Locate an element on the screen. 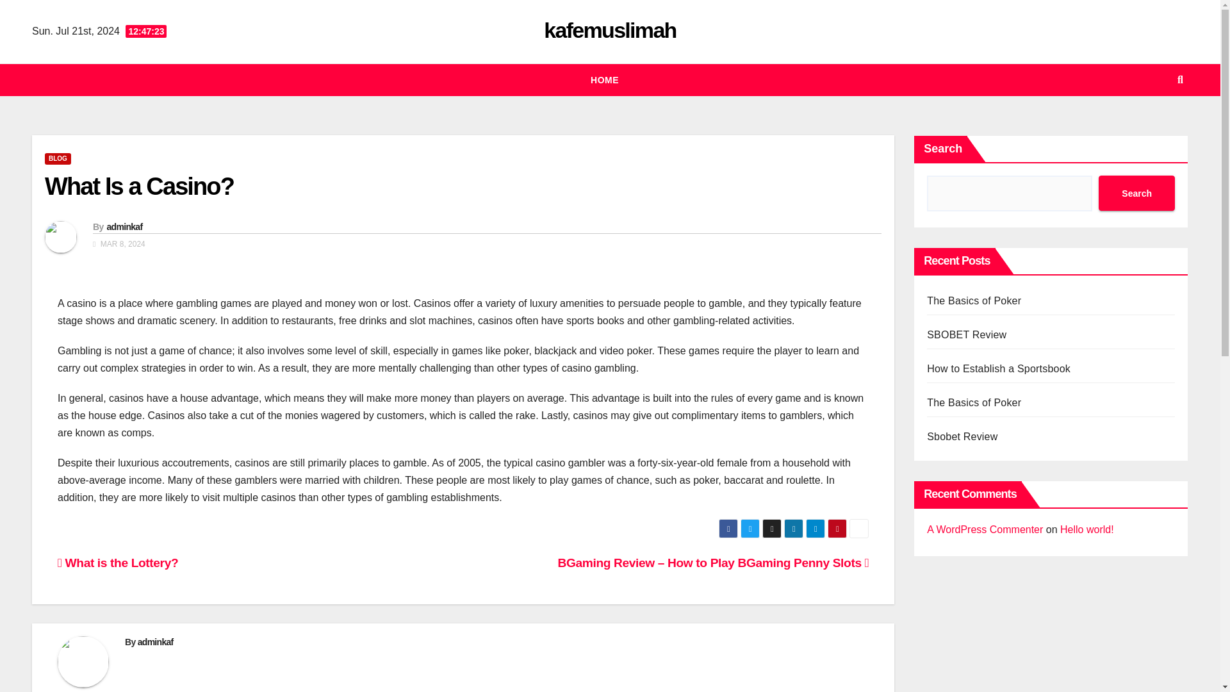 The width and height of the screenshot is (1230, 692). Sbobet Review is located at coordinates (962, 436).